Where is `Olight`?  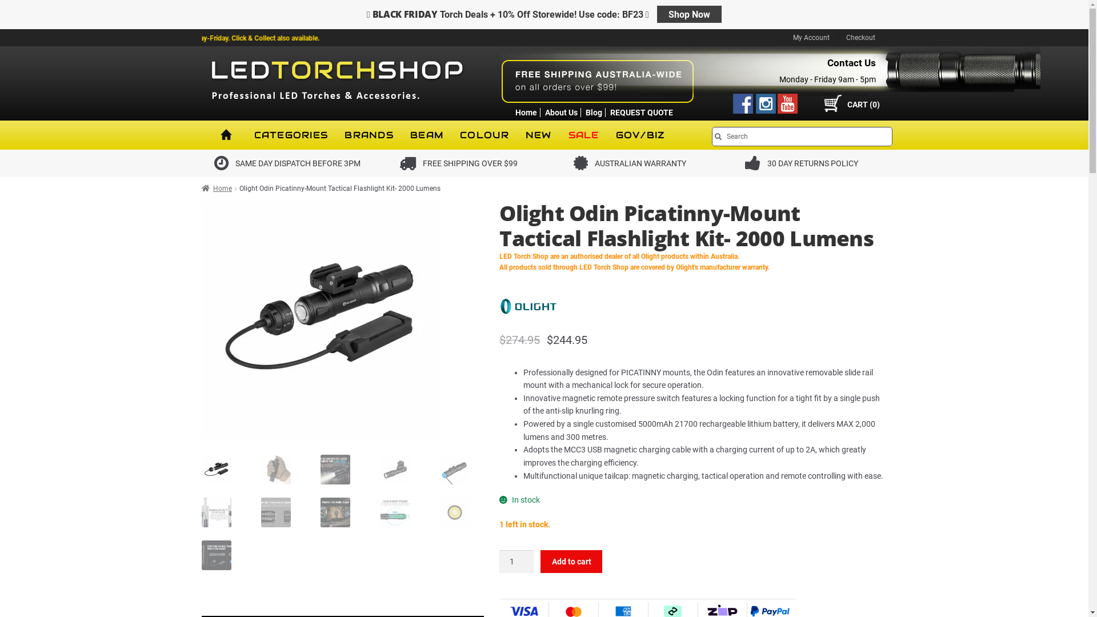 Olight is located at coordinates (528, 317).